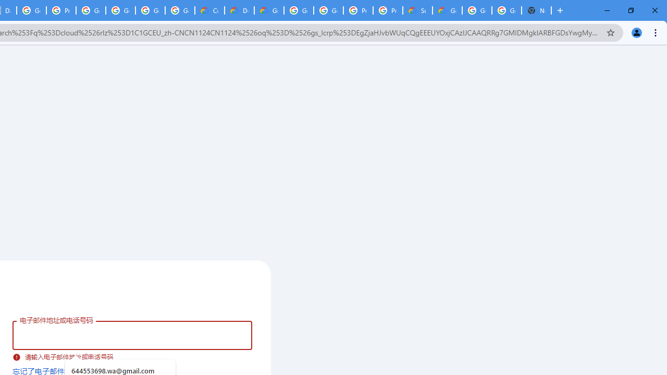  I want to click on Google Cloud Platform, so click(299, 10).